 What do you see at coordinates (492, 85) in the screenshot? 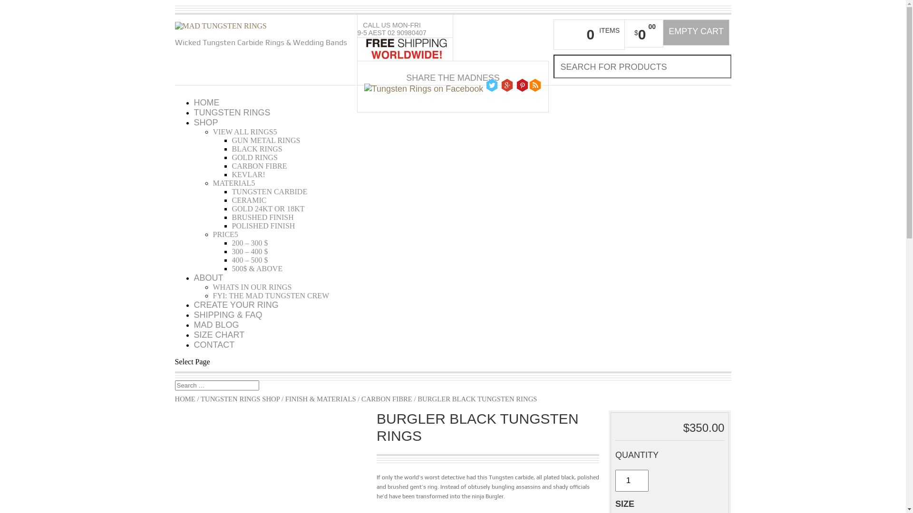
I see ` Follow Tungsten Rings on Twitter` at bounding box center [492, 85].